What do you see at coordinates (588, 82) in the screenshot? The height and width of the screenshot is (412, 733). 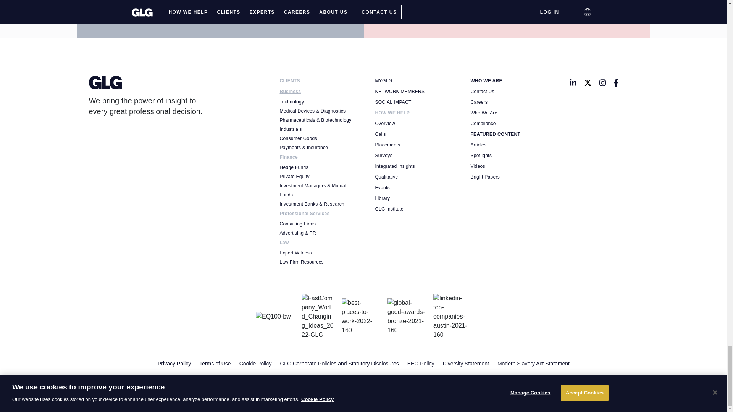 I see `Twitter` at bounding box center [588, 82].